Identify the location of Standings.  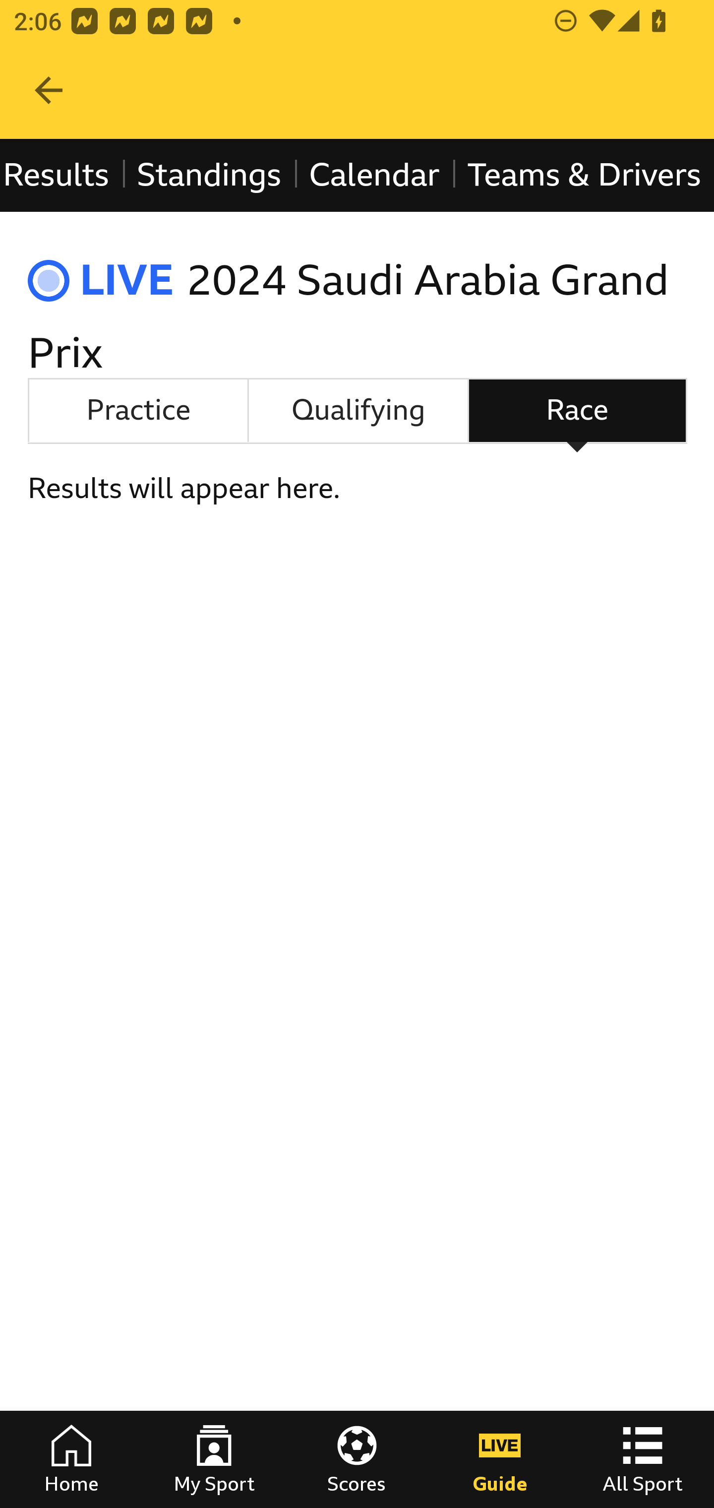
(208, 175).